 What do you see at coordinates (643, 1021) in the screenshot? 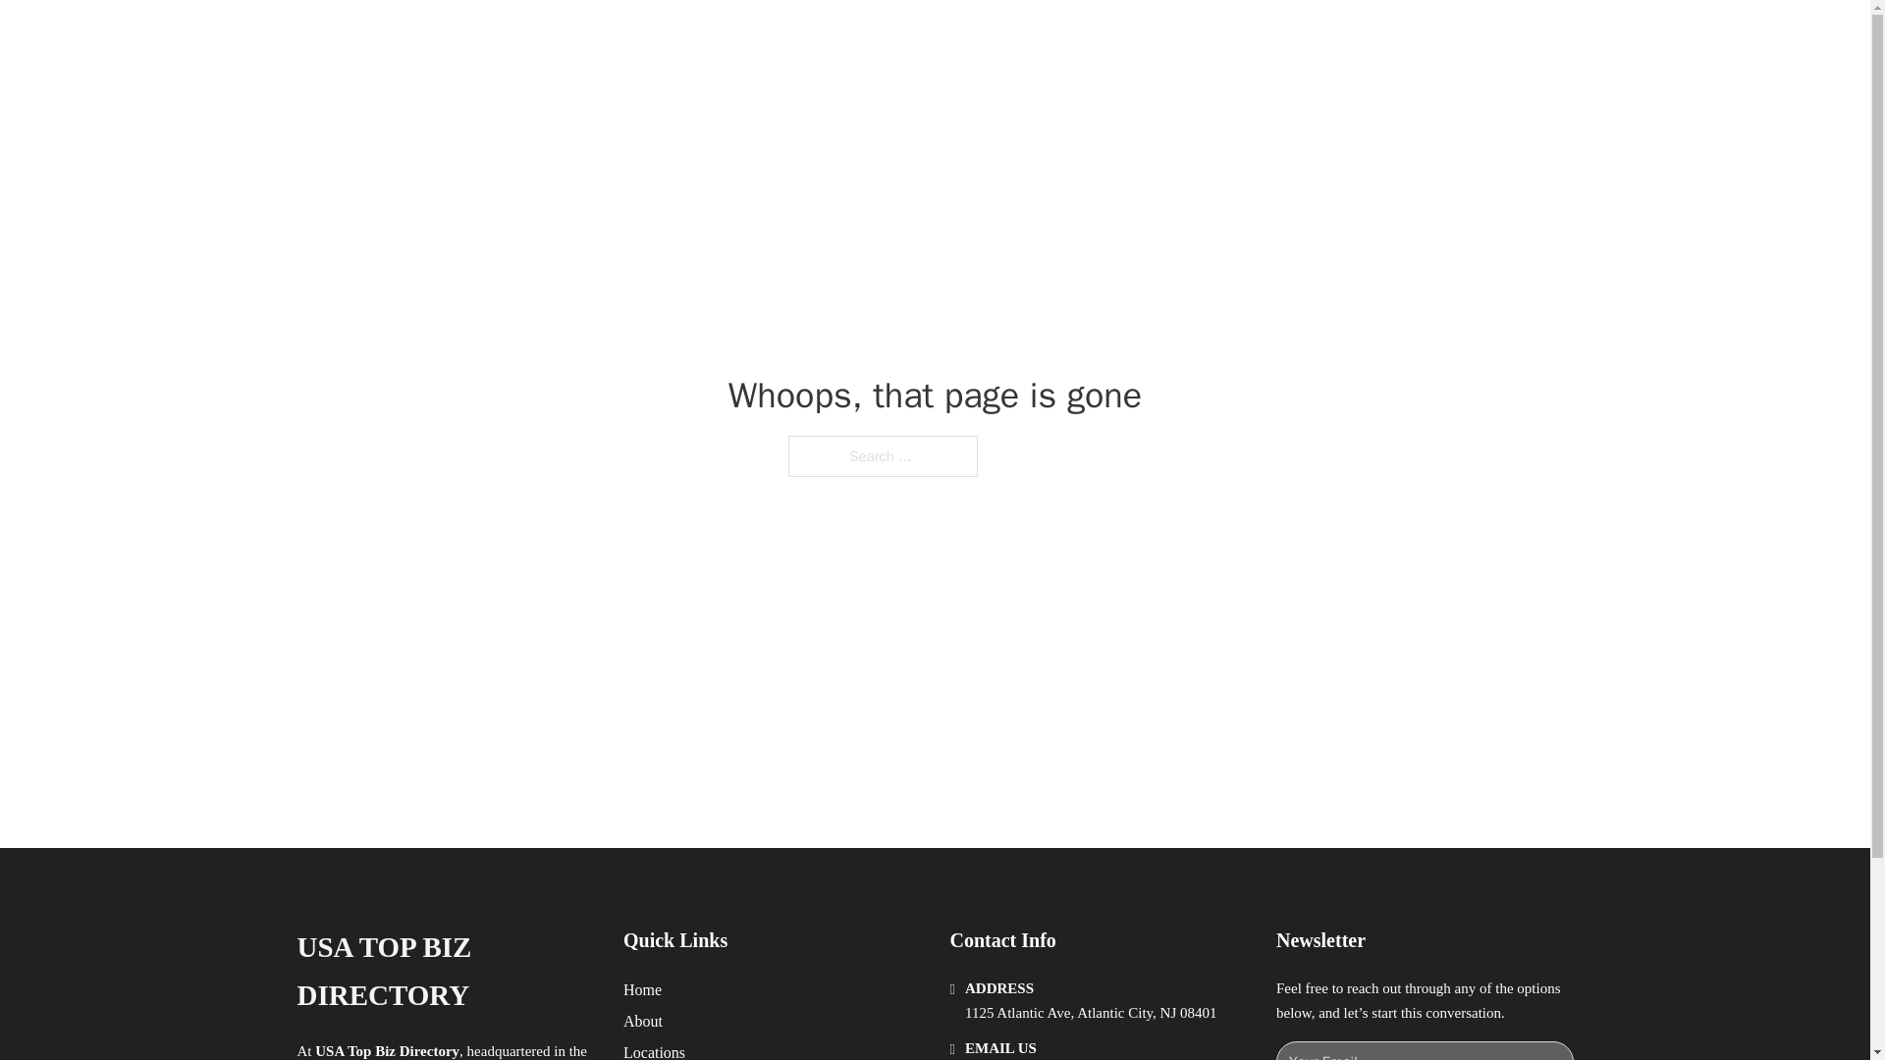
I see `About` at bounding box center [643, 1021].